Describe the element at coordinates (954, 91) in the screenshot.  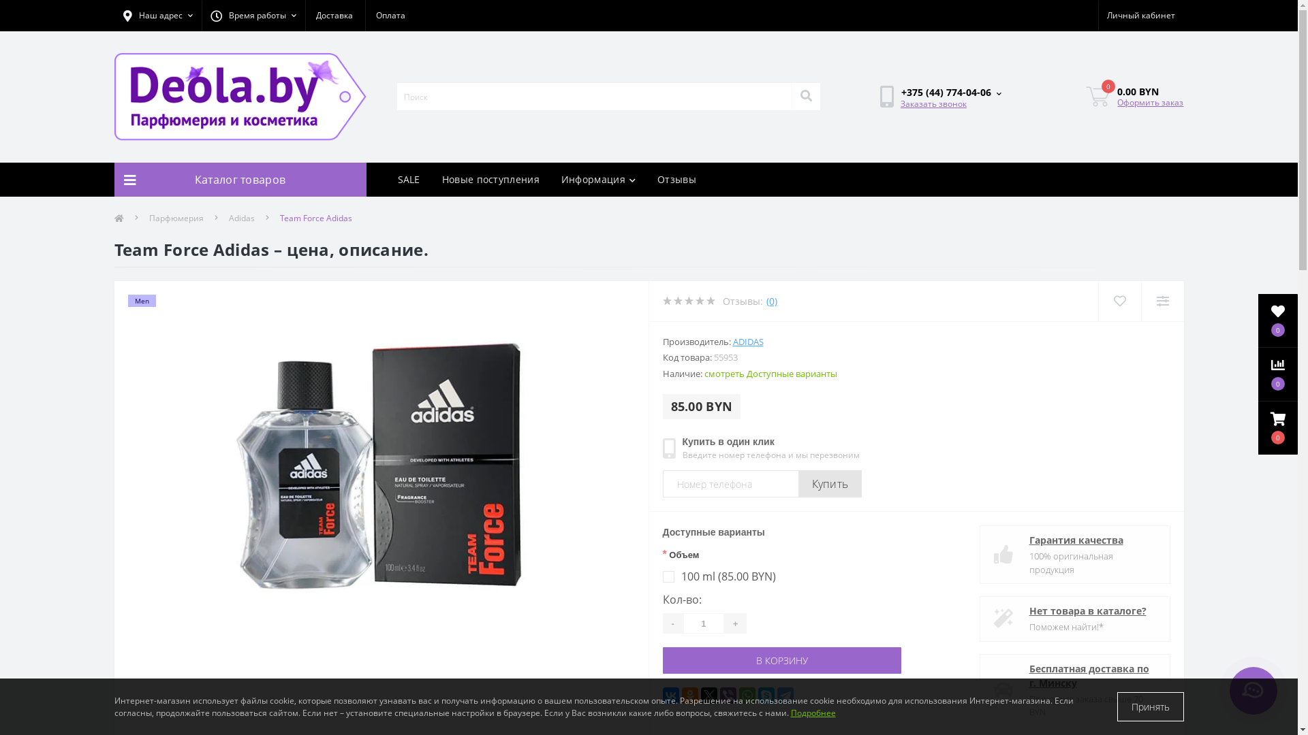
I see `+375 (44) 774-04-06` at that location.